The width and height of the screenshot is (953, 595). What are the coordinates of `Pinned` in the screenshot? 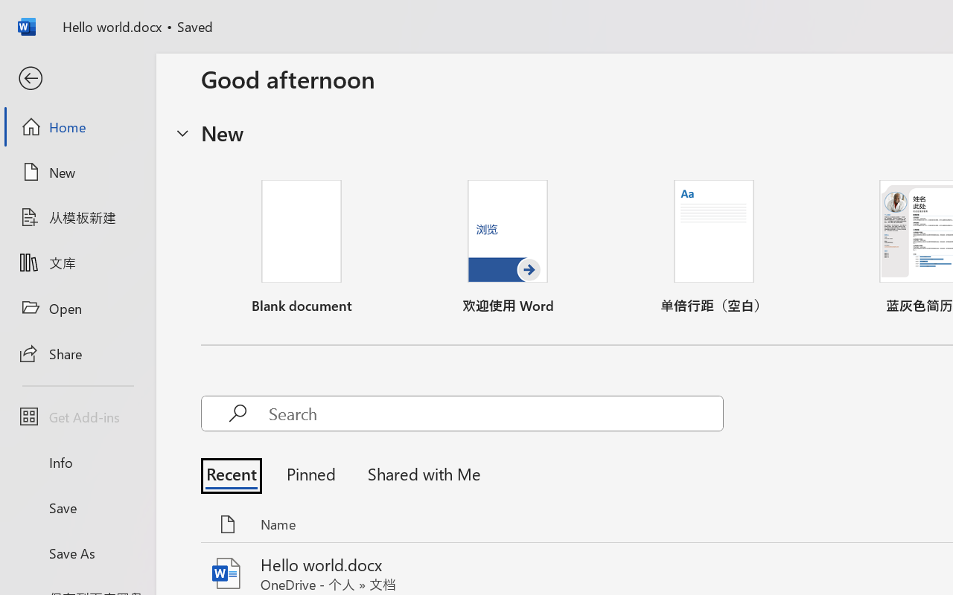 It's located at (311, 473).